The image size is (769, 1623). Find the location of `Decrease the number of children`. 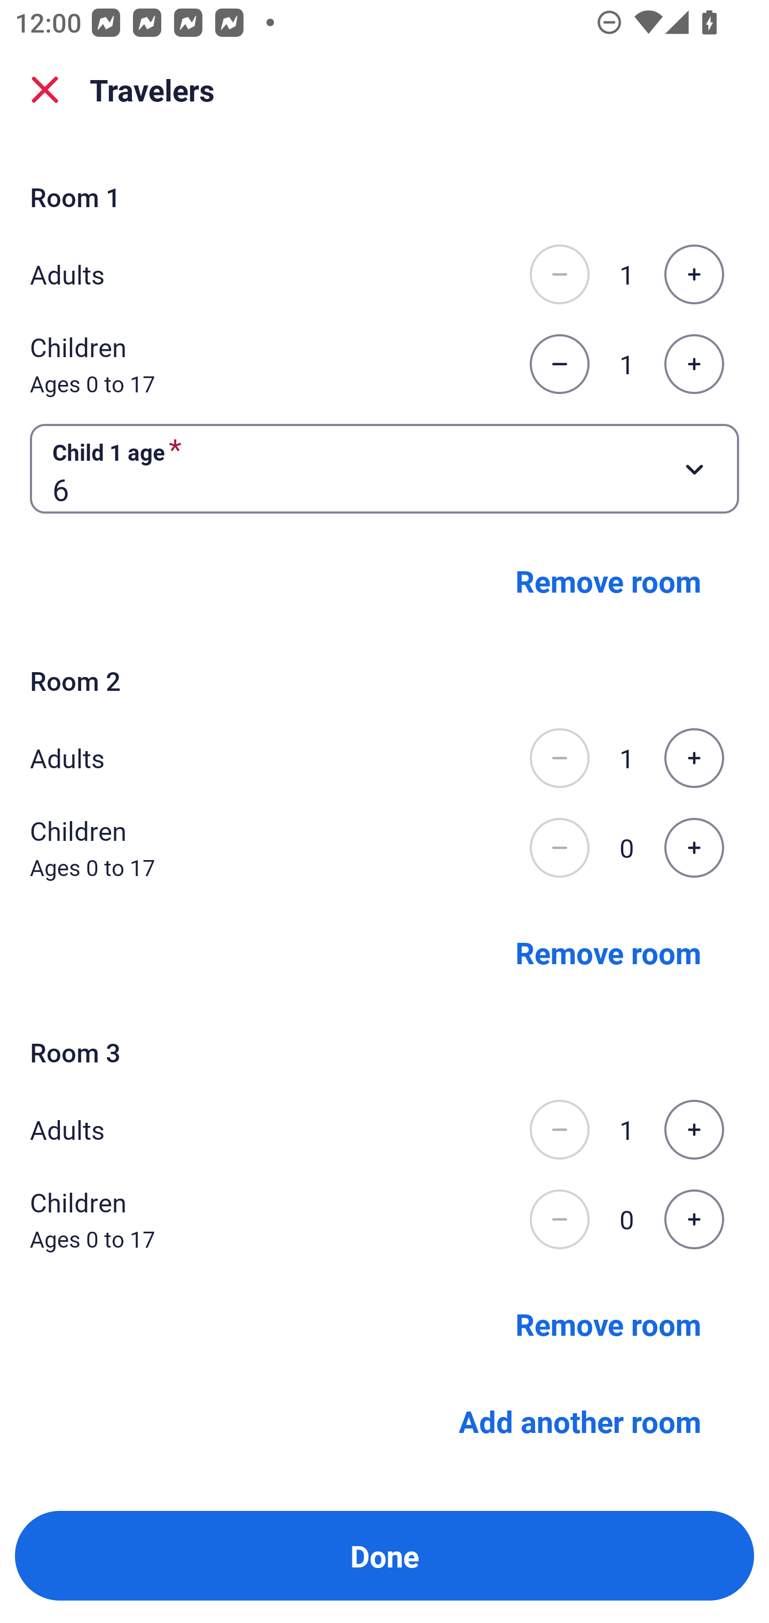

Decrease the number of children is located at coordinates (559, 848).